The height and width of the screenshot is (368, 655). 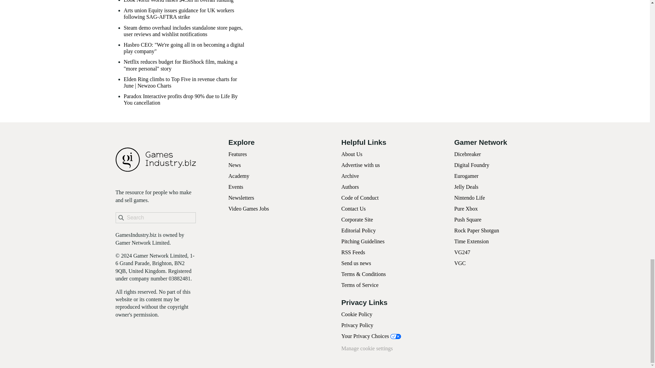 What do you see at coordinates (239, 176) in the screenshot?
I see `Academy` at bounding box center [239, 176].